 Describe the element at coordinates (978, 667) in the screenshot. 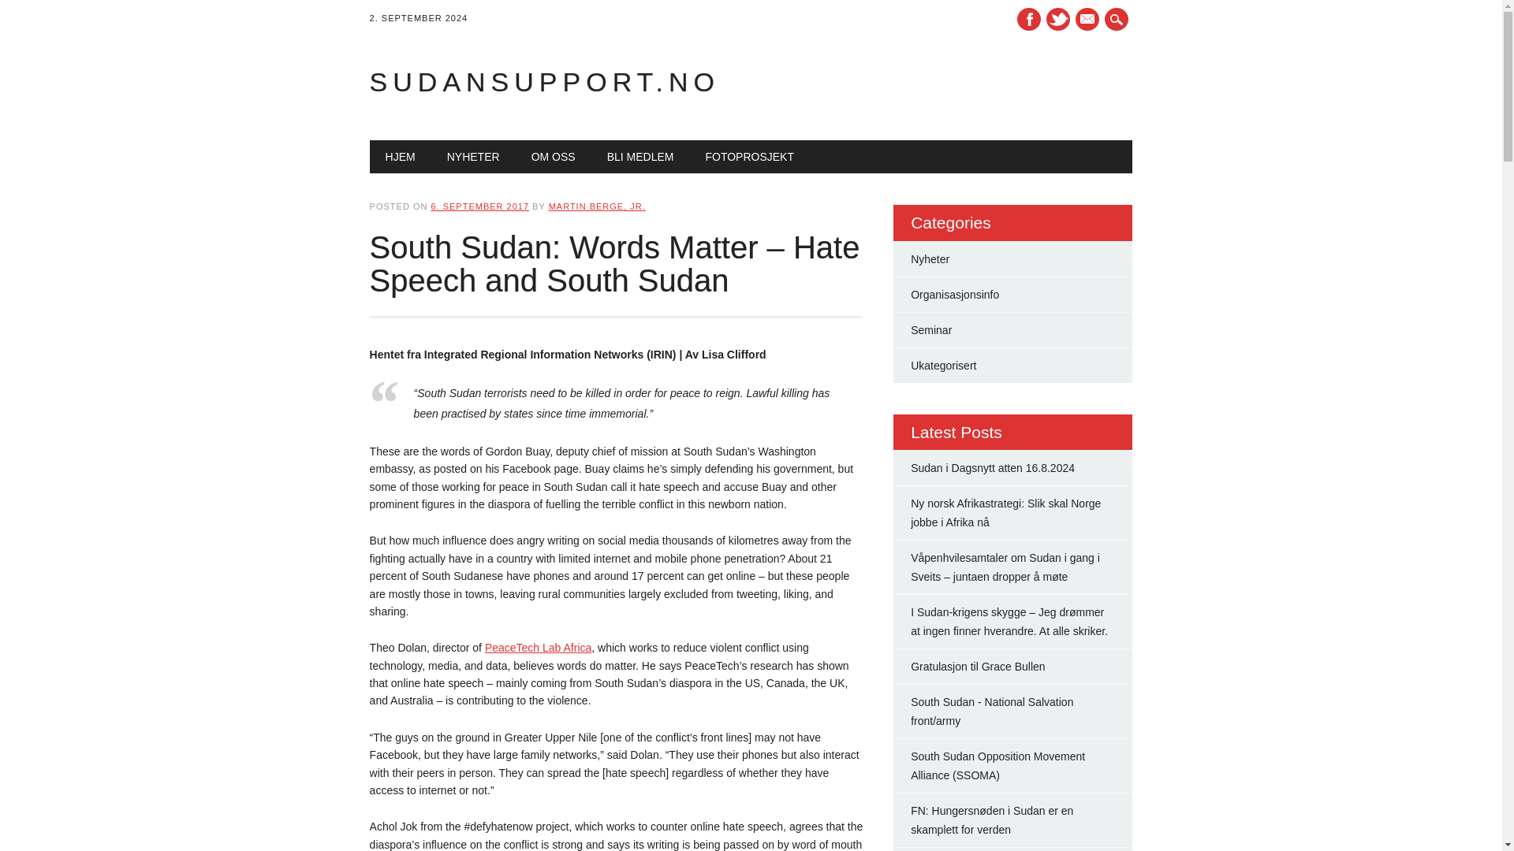

I see `Look Gratulasjon til Grace Bullen` at that location.